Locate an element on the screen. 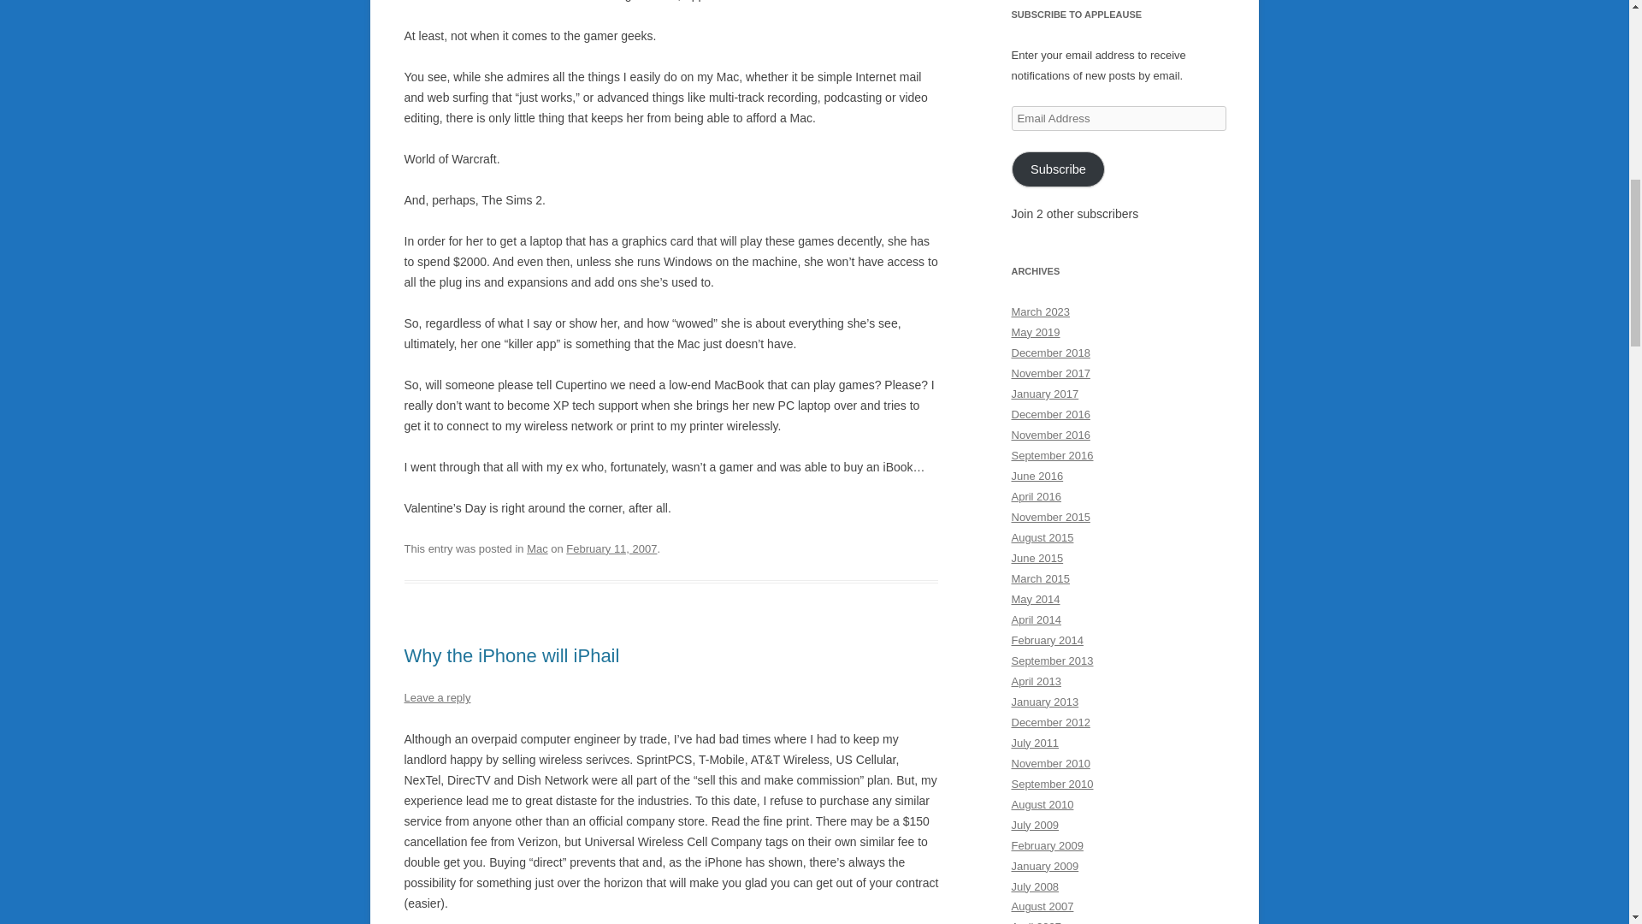 This screenshot has height=924, width=1642. Leave a reply is located at coordinates (436, 696).